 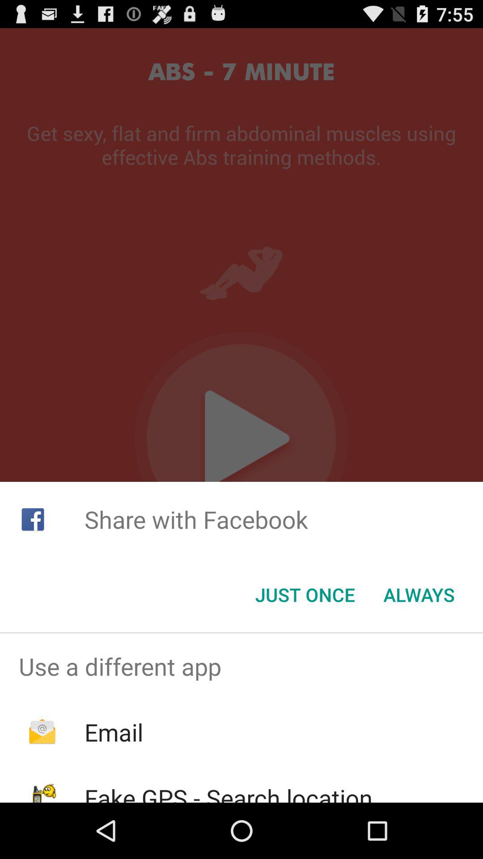 I want to click on scroll to the just once button, so click(x=305, y=595).